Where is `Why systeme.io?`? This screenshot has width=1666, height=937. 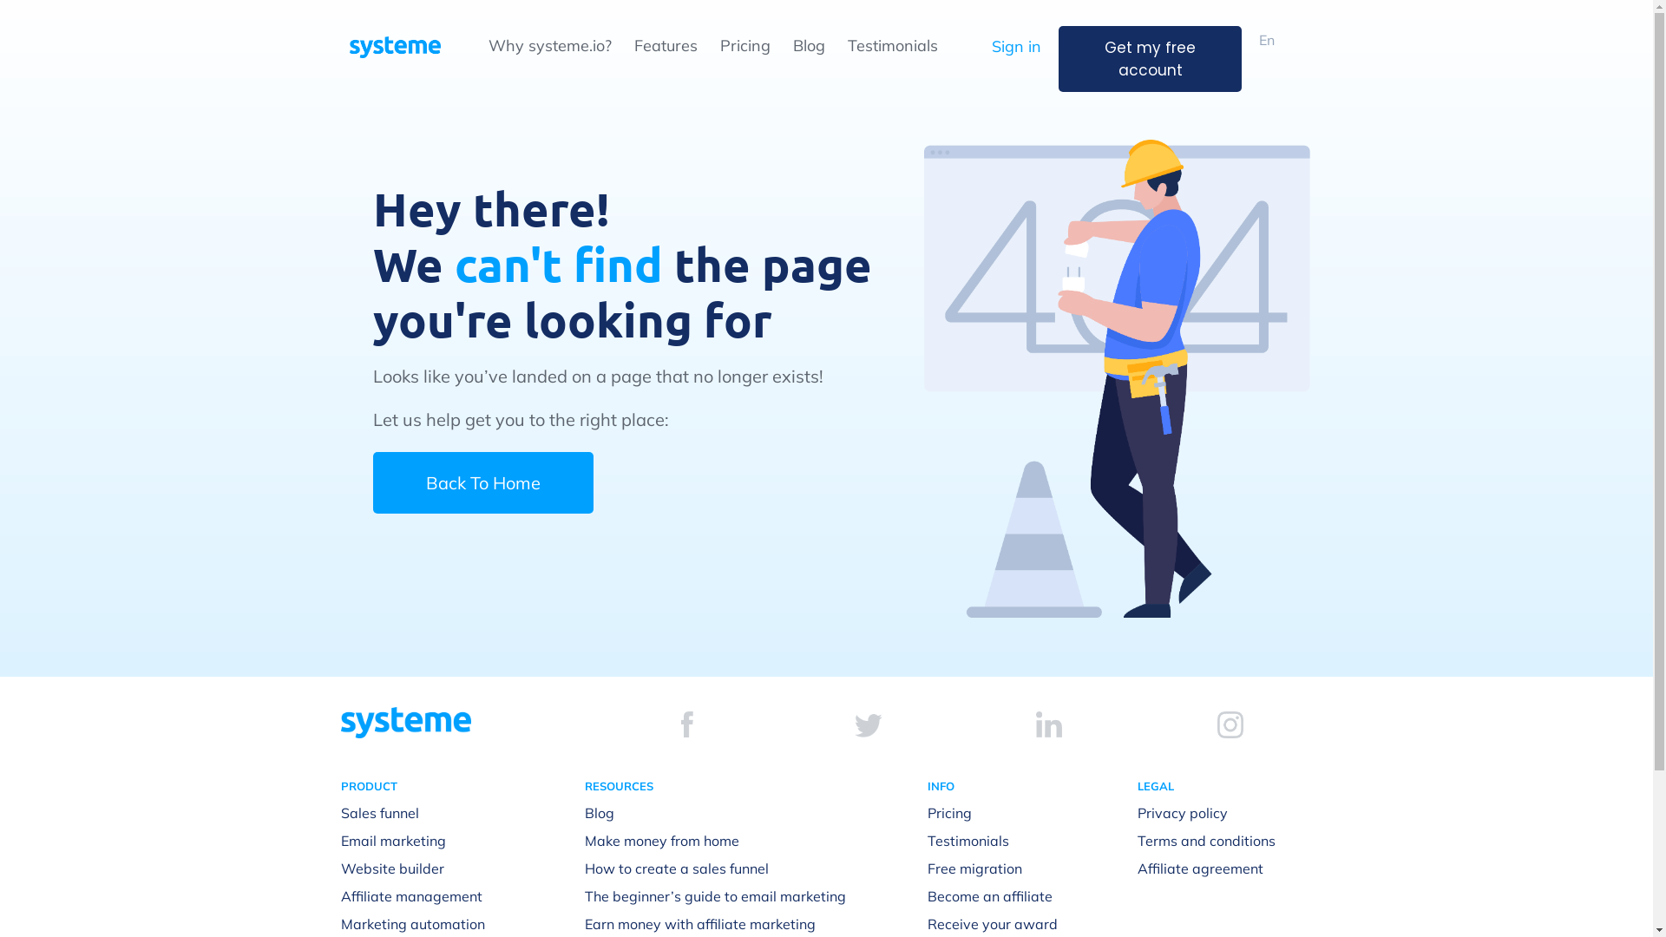 Why systeme.io? is located at coordinates (549, 45).